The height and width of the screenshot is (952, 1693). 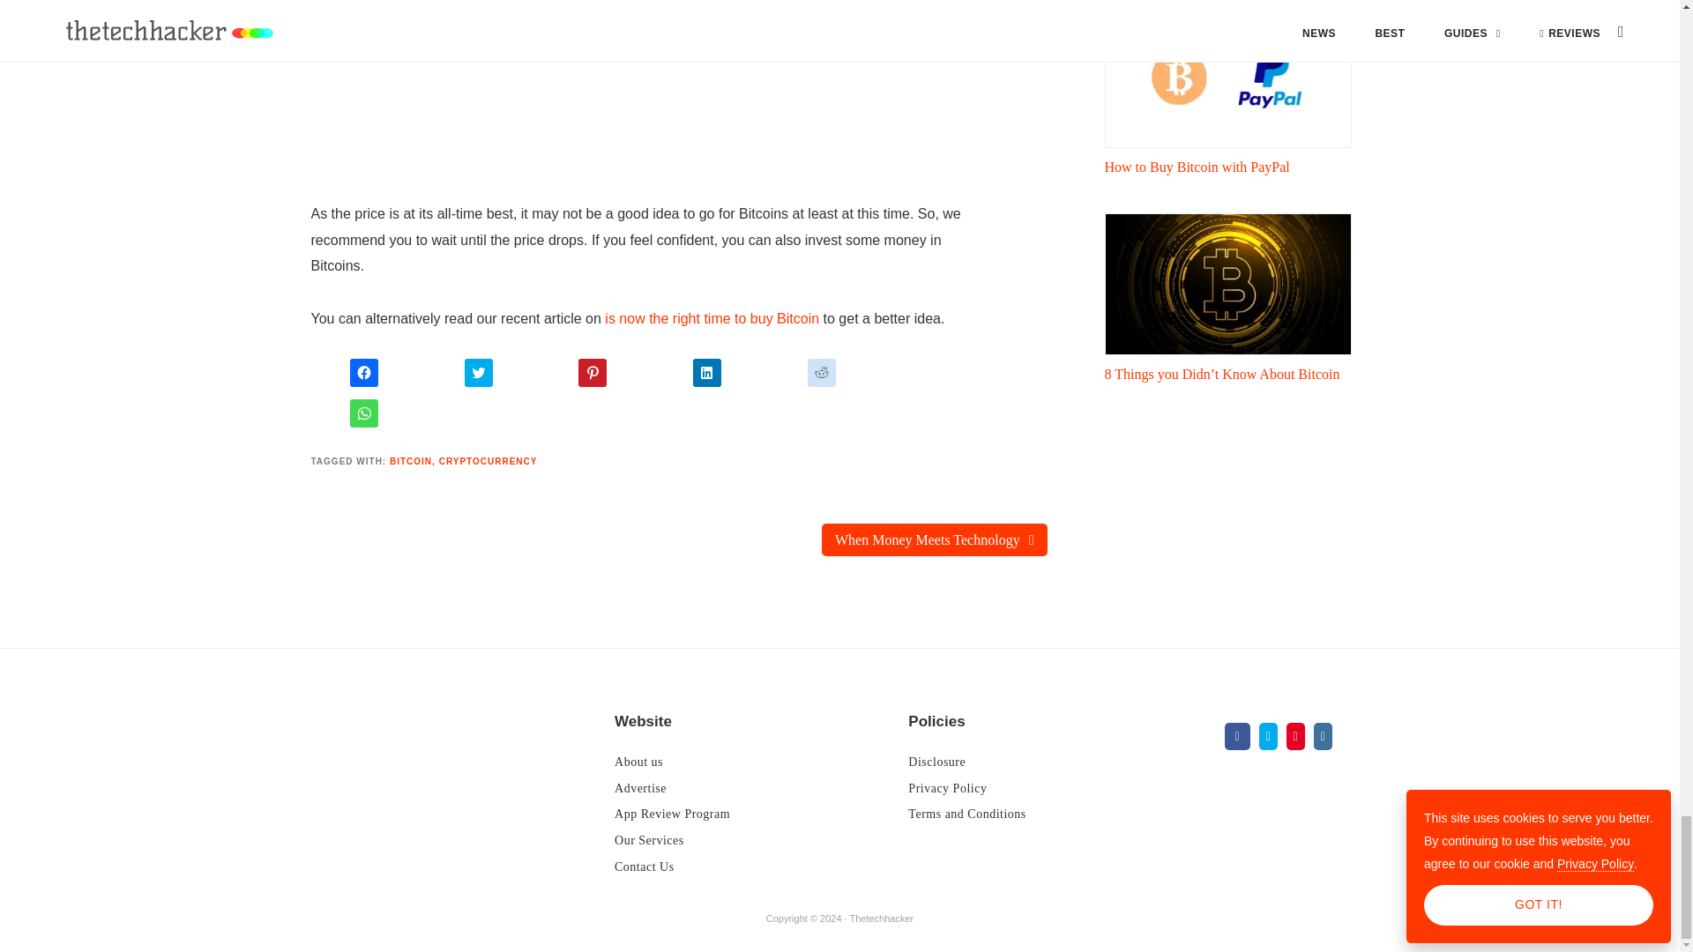 I want to click on Click to share on Pinterest, so click(x=593, y=372).